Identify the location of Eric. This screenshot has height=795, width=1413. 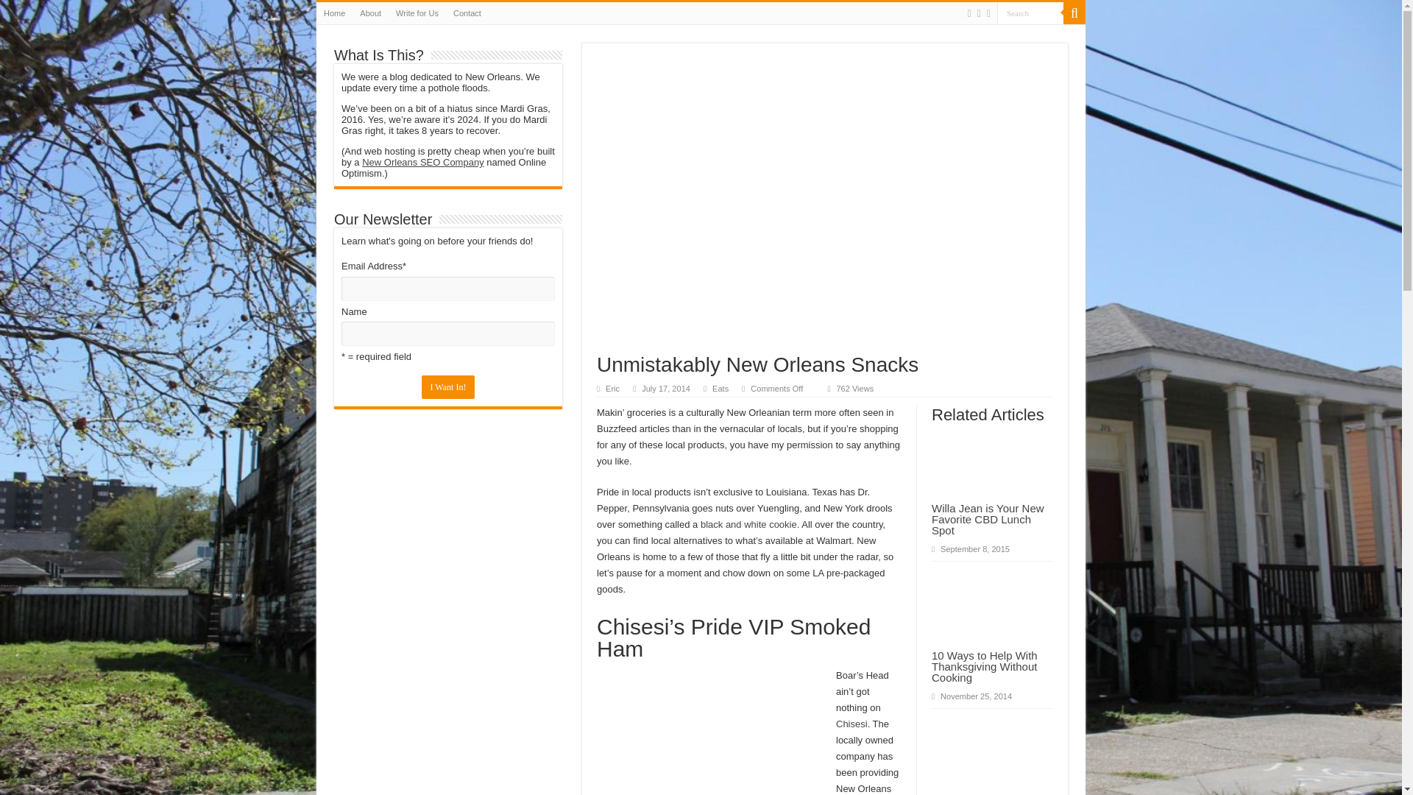
(612, 388).